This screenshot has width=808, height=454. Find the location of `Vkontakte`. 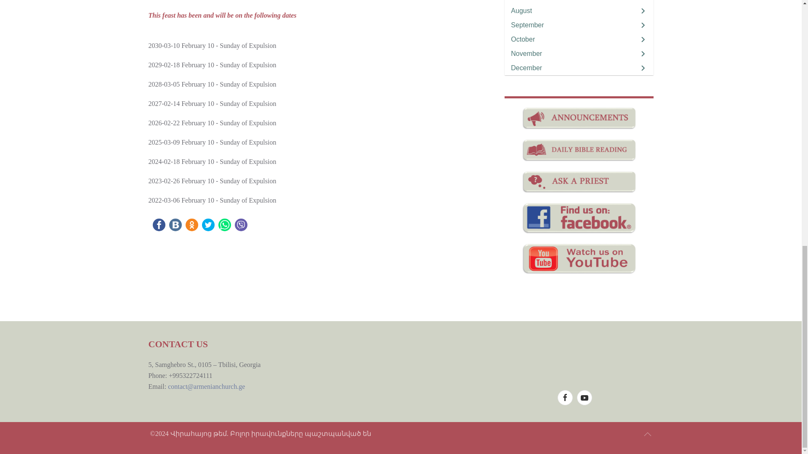

Vkontakte is located at coordinates (175, 224).